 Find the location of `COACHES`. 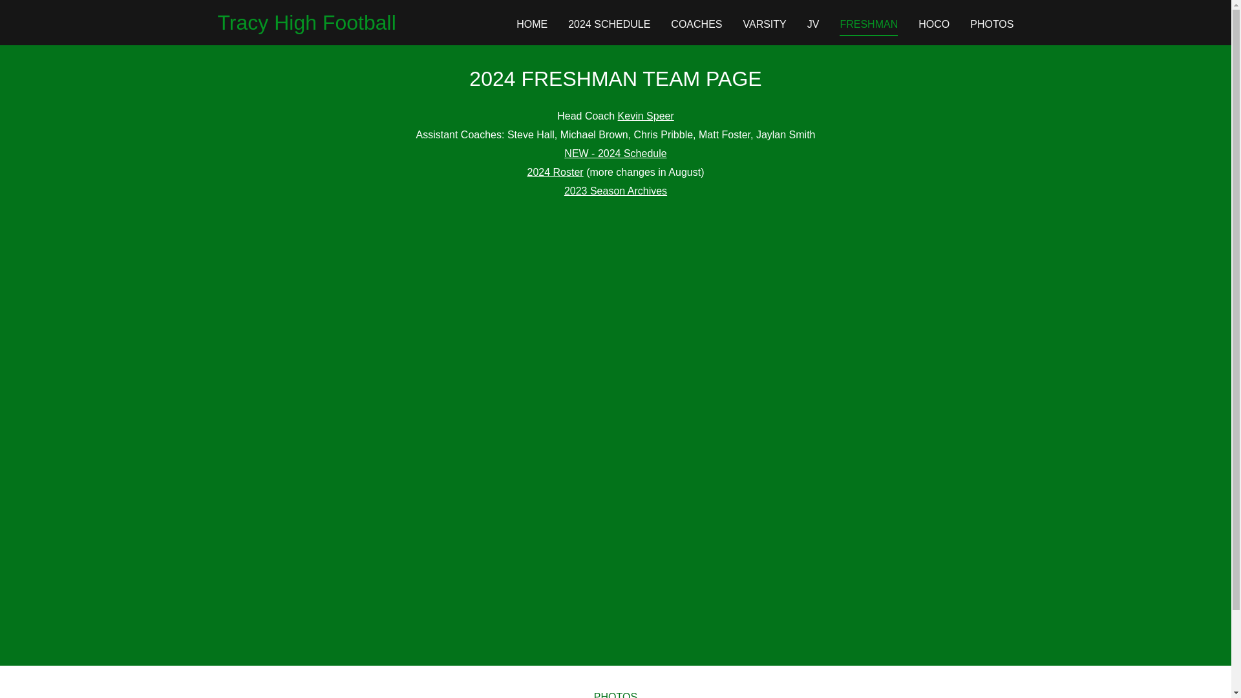

COACHES is located at coordinates (697, 24).